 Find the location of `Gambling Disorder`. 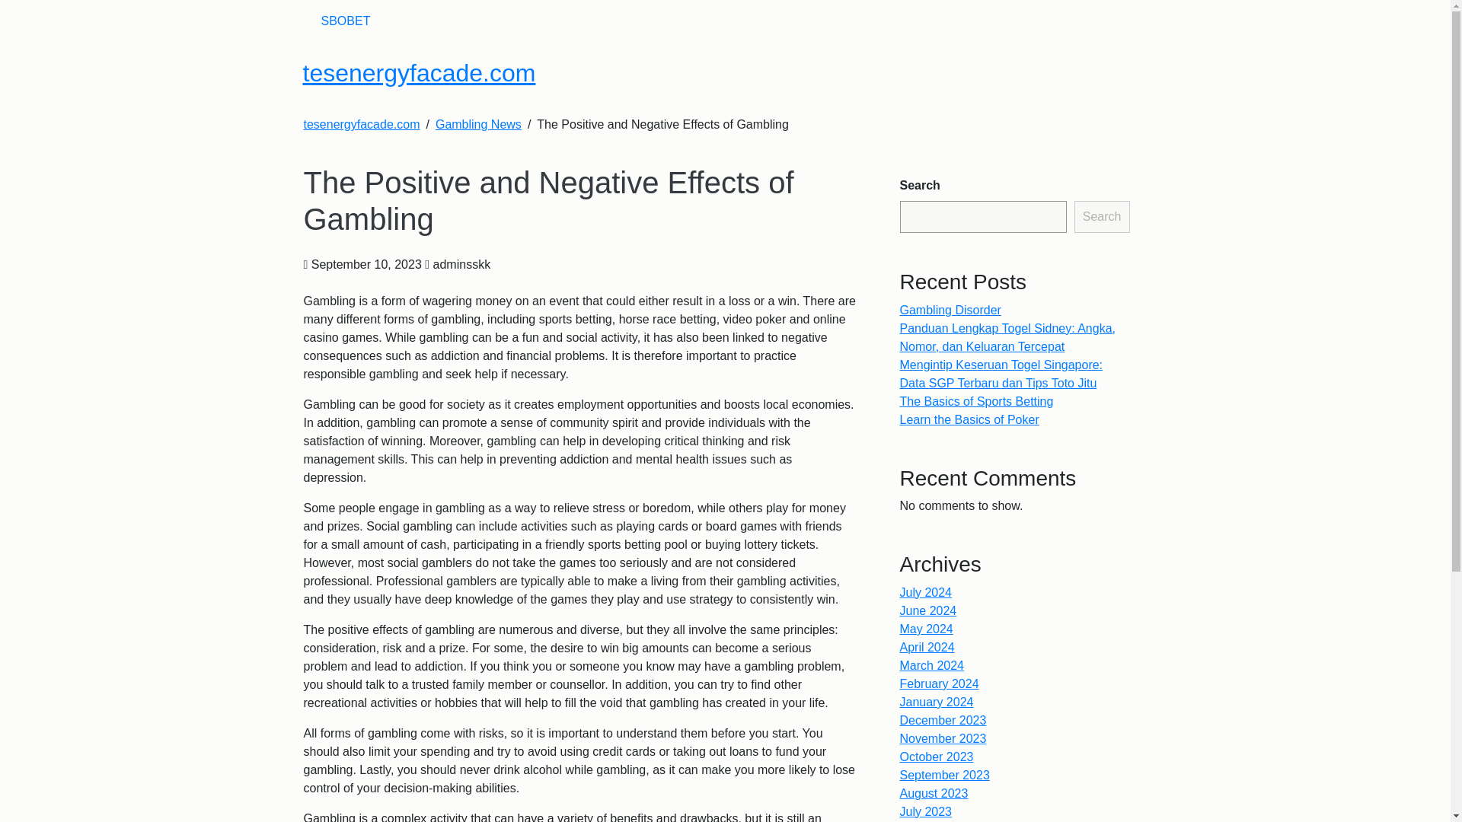

Gambling Disorder is located at coordinates (950, 309).